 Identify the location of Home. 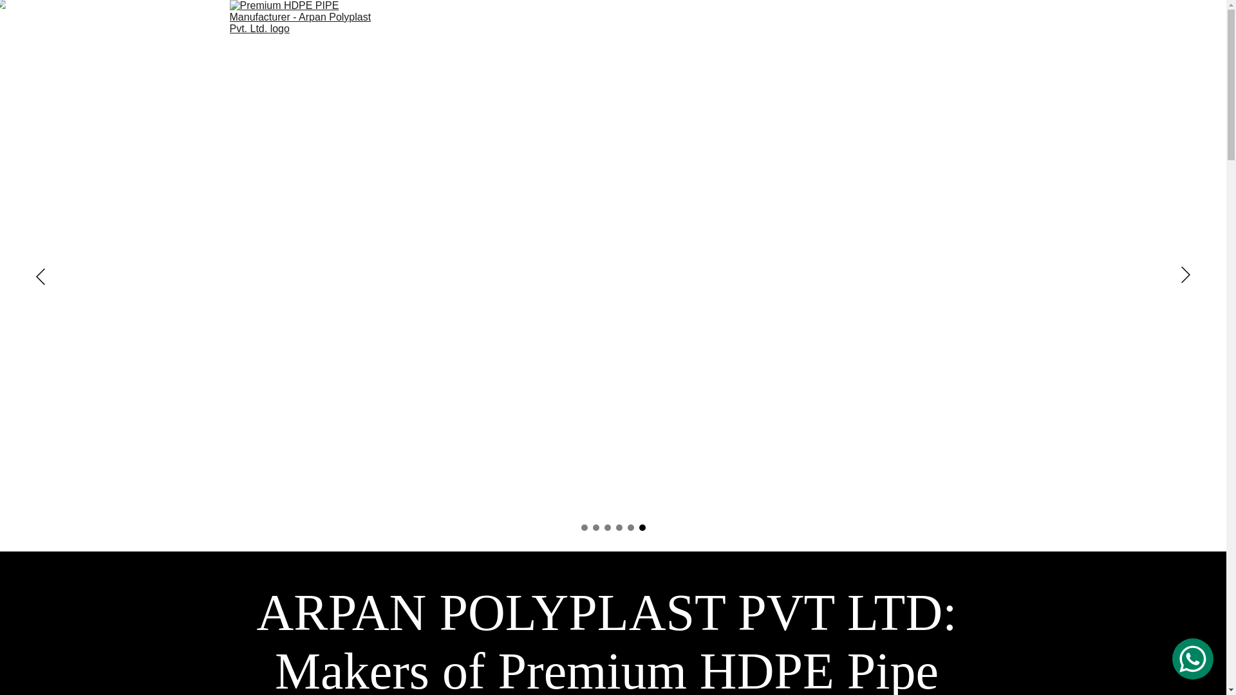
(515, 71).